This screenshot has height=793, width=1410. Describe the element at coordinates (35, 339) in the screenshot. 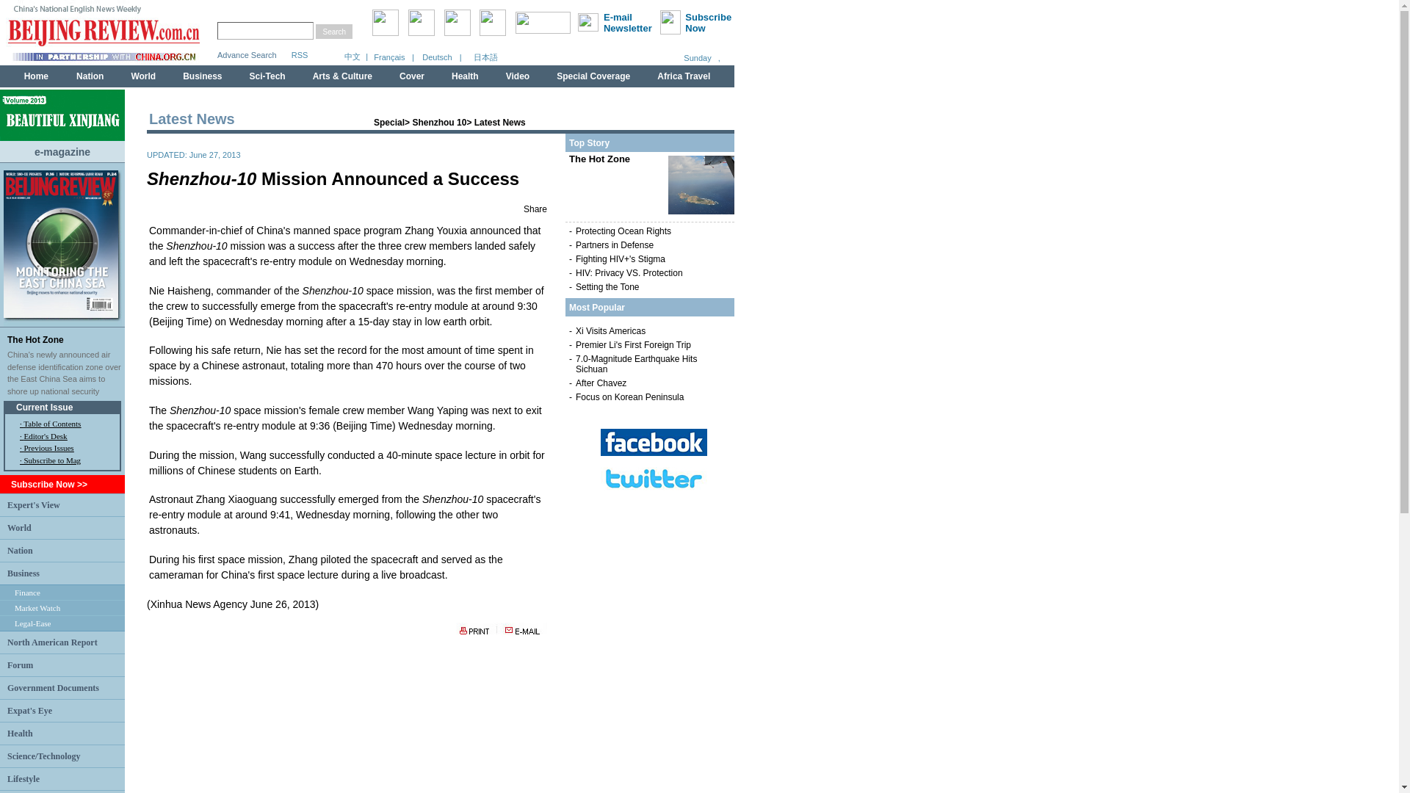

I see `The Hot Zone` at that location.